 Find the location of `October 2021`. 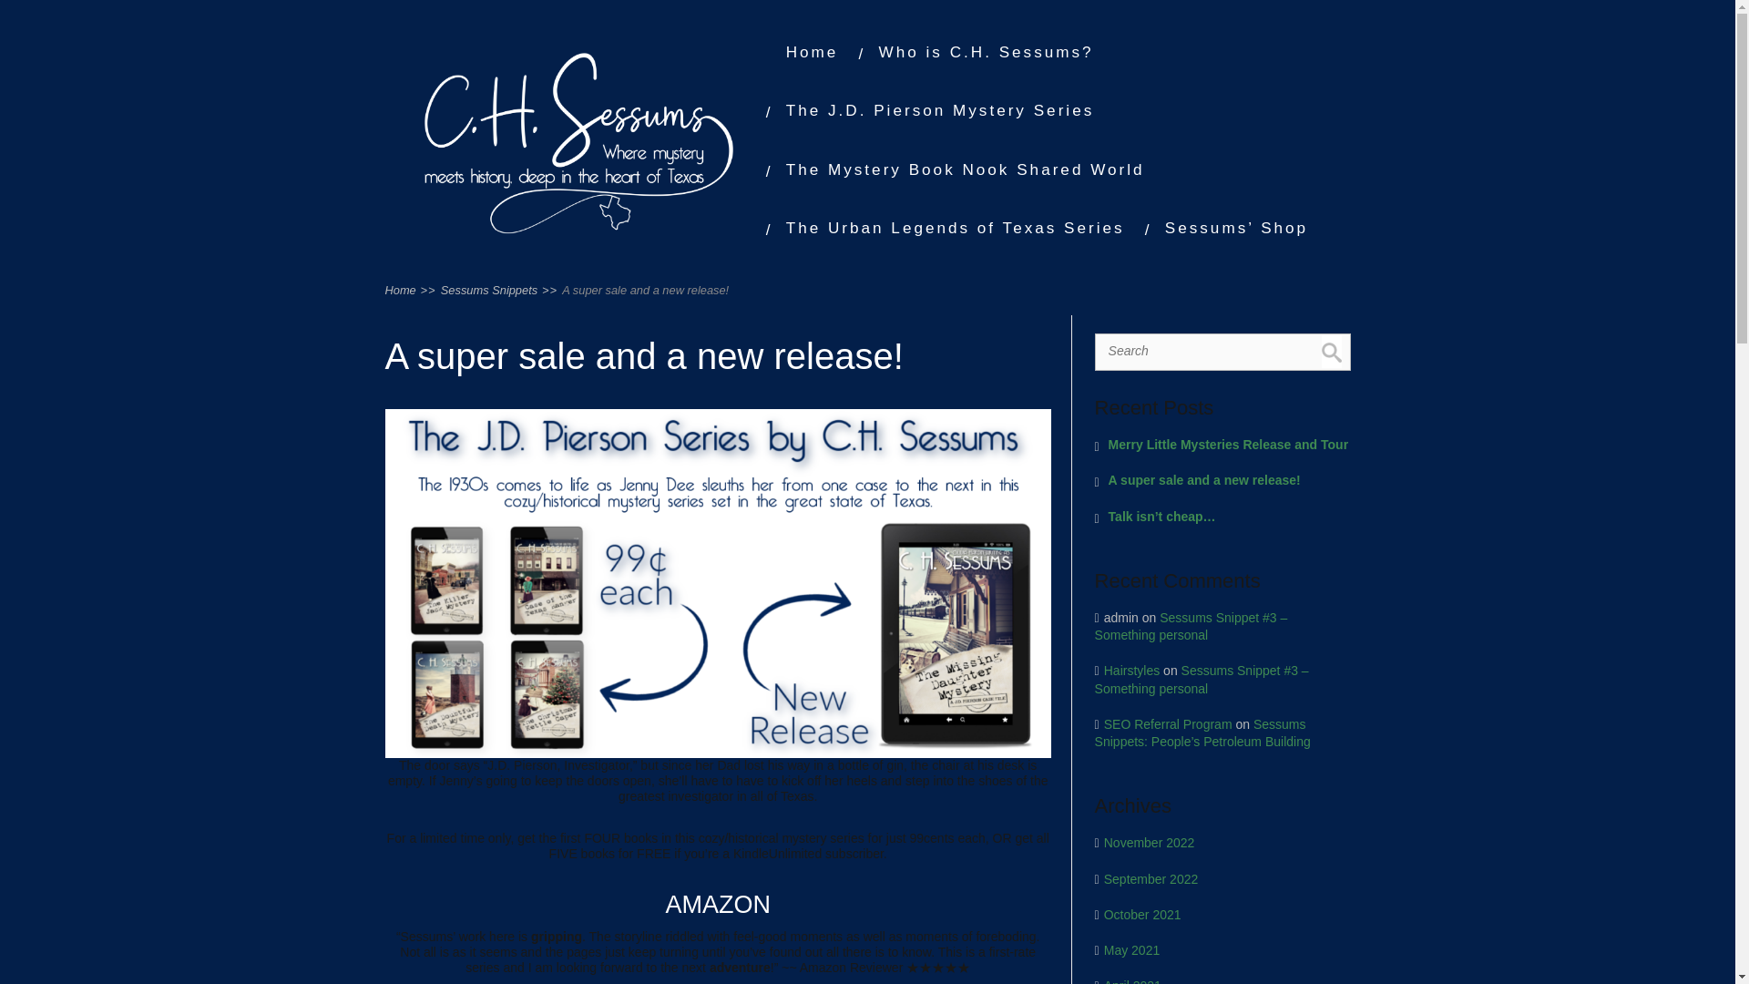

October 2021 is located at coordinates (1142, 914).